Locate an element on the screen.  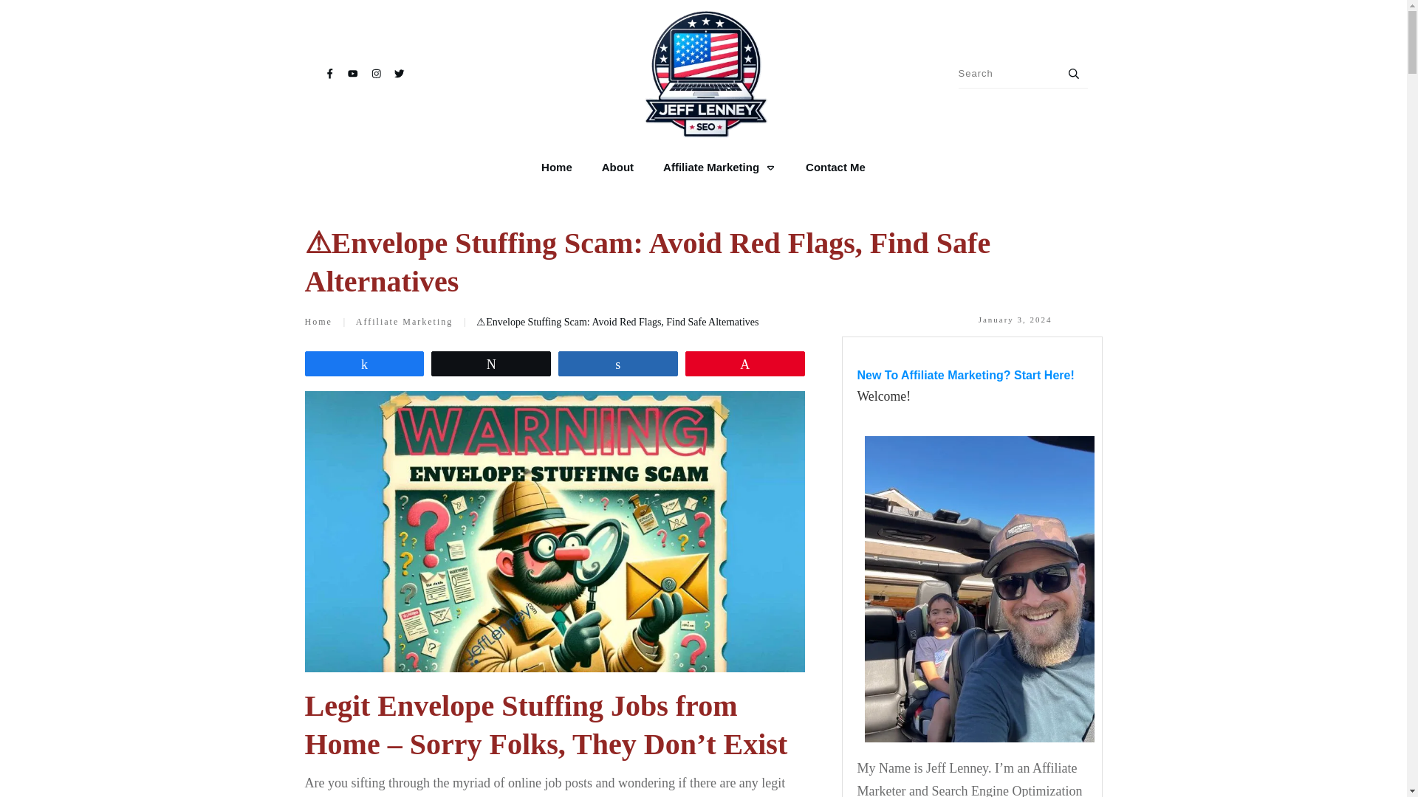
About is located at coordinates (617, 167).